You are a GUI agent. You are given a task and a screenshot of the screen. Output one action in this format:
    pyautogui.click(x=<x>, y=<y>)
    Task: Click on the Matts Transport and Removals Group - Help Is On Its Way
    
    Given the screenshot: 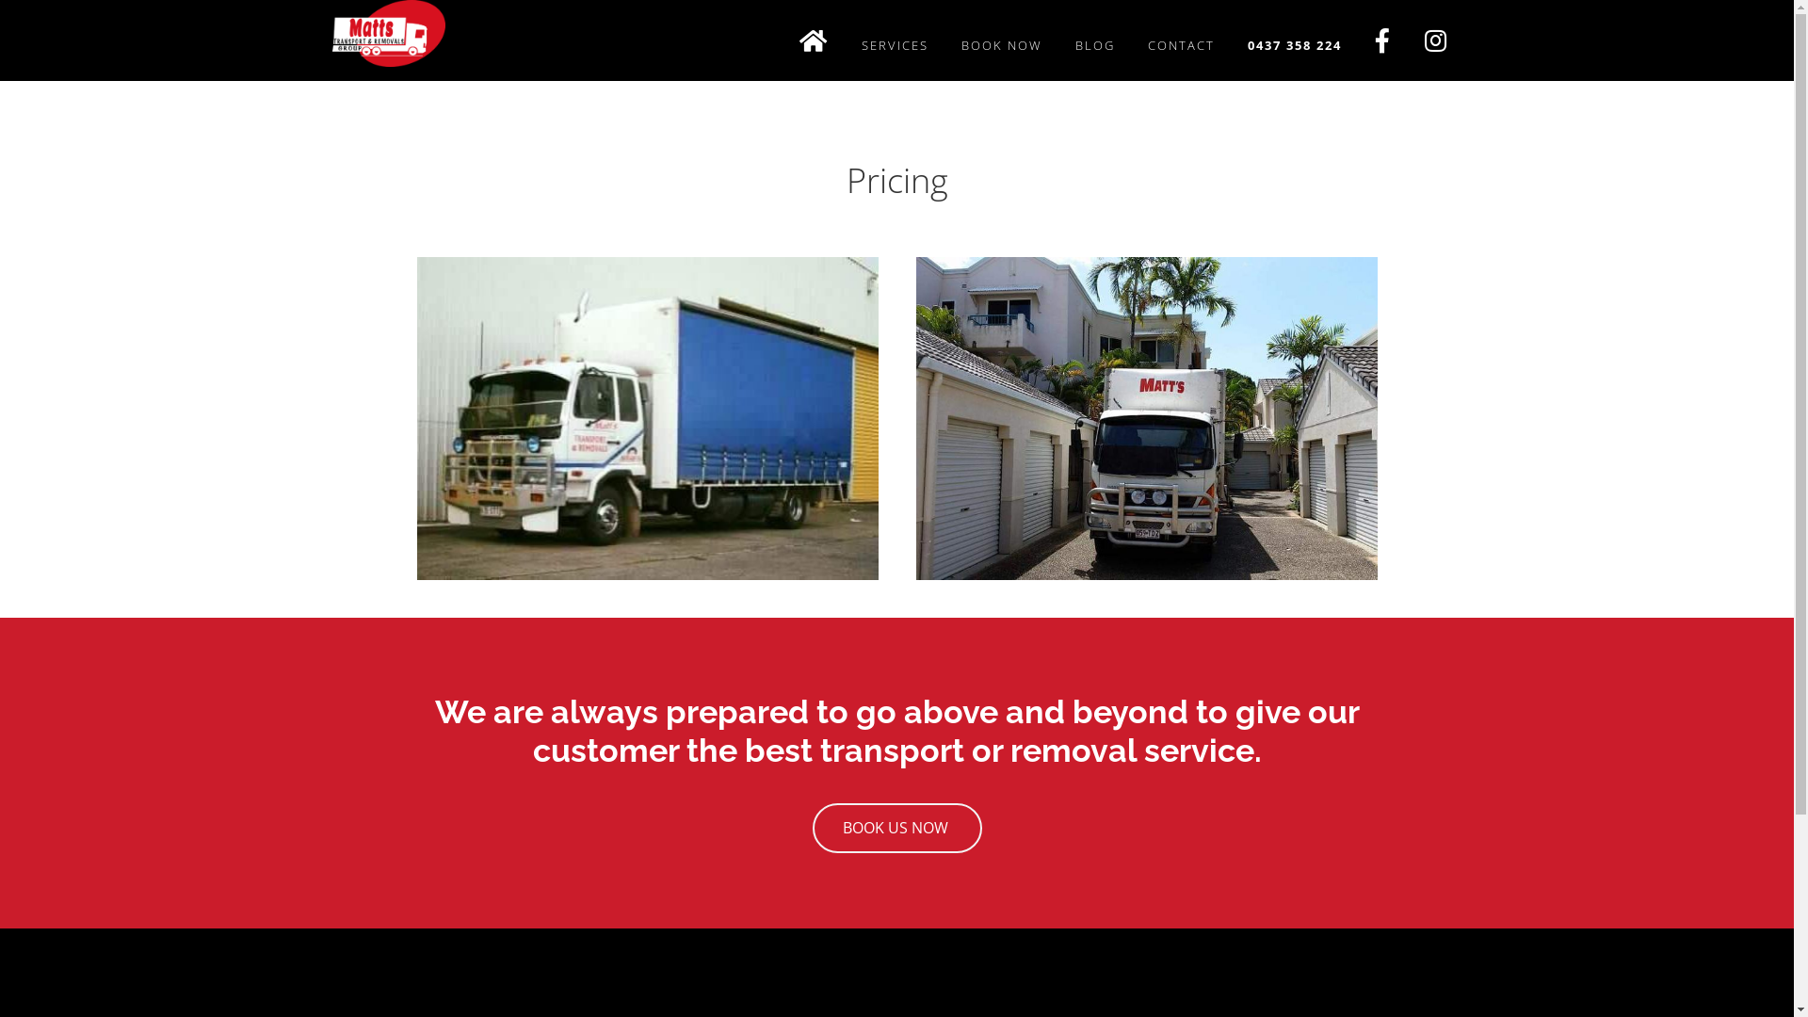 What is the action you would take?
    pyautogui.click(x=388, y=36)
    